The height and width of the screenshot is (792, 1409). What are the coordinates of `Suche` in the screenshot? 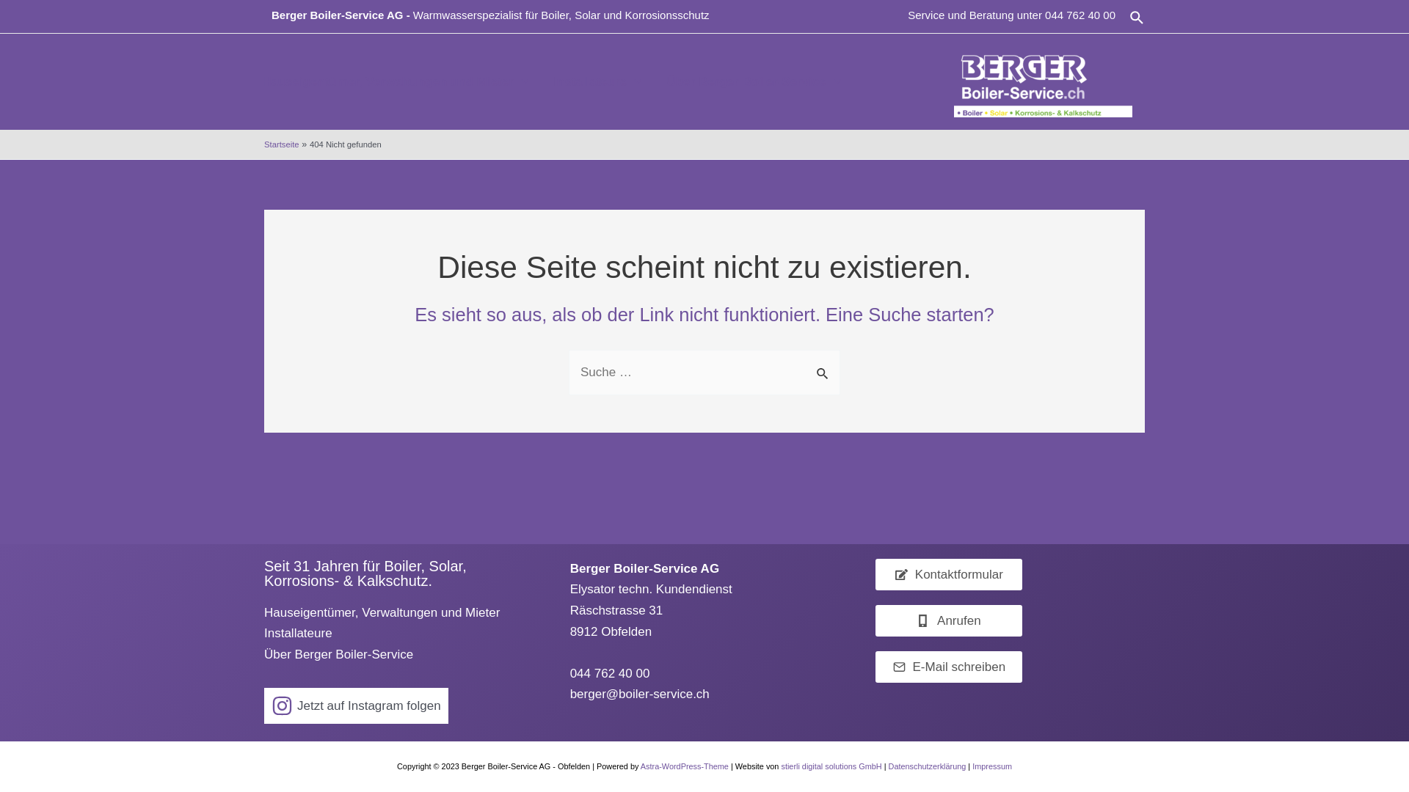 It's located at (1137, 18).